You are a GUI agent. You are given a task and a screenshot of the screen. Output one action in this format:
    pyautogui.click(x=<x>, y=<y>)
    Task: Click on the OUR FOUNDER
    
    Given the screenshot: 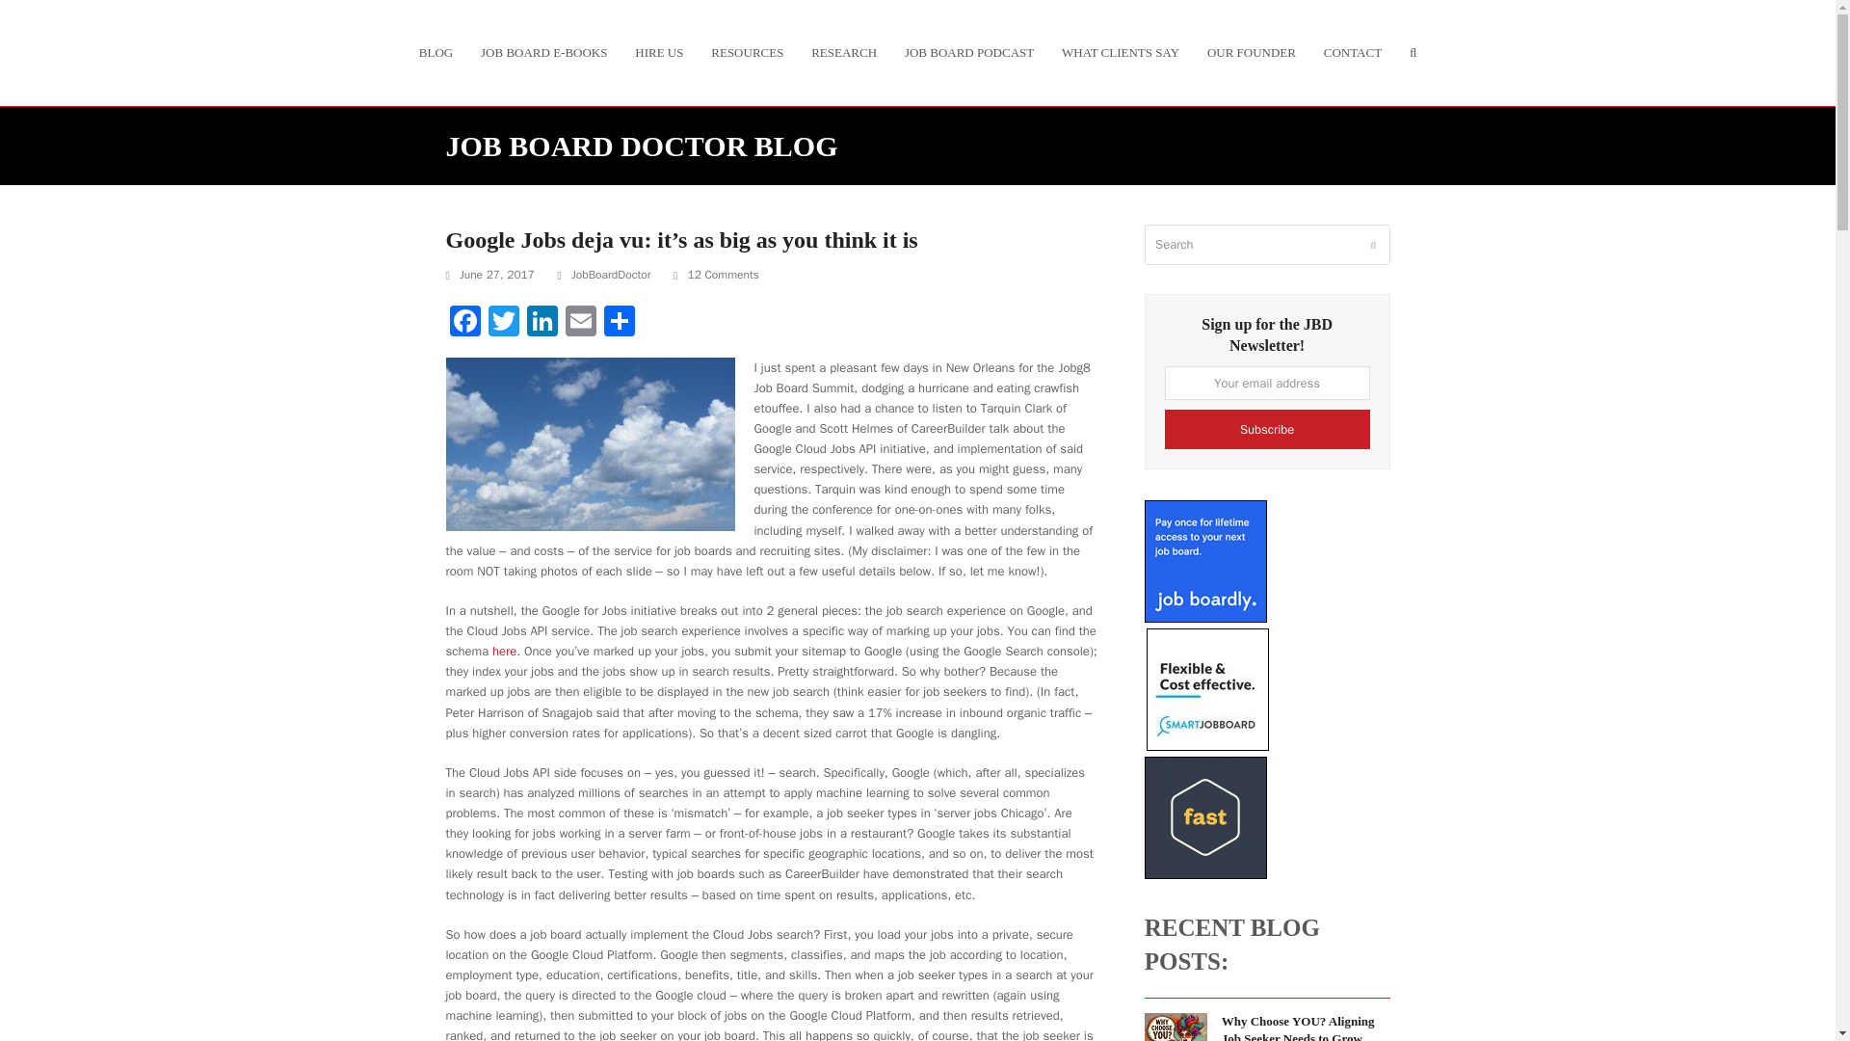 What is the action you would take?
    pyautogui.click(x=1251, y=52)
    